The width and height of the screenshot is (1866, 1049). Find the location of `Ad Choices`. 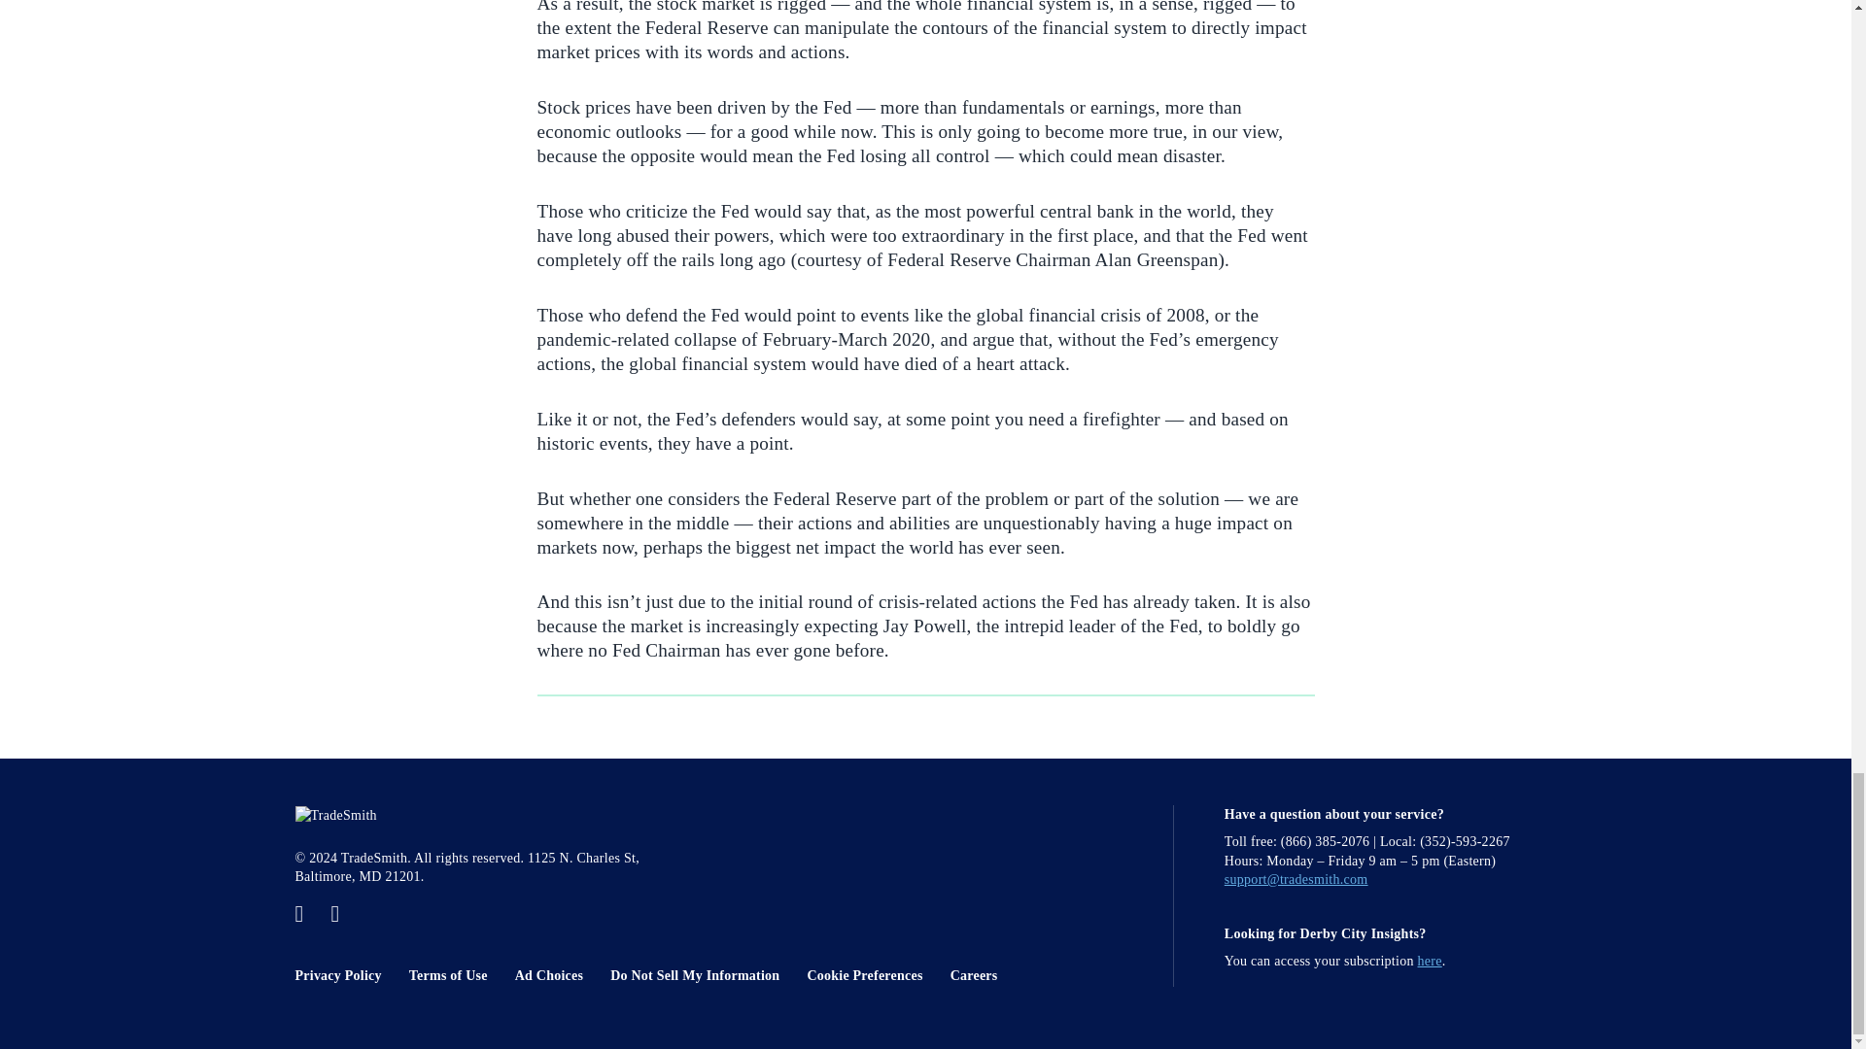

Ad Choices is located at coordinates (560, 975).